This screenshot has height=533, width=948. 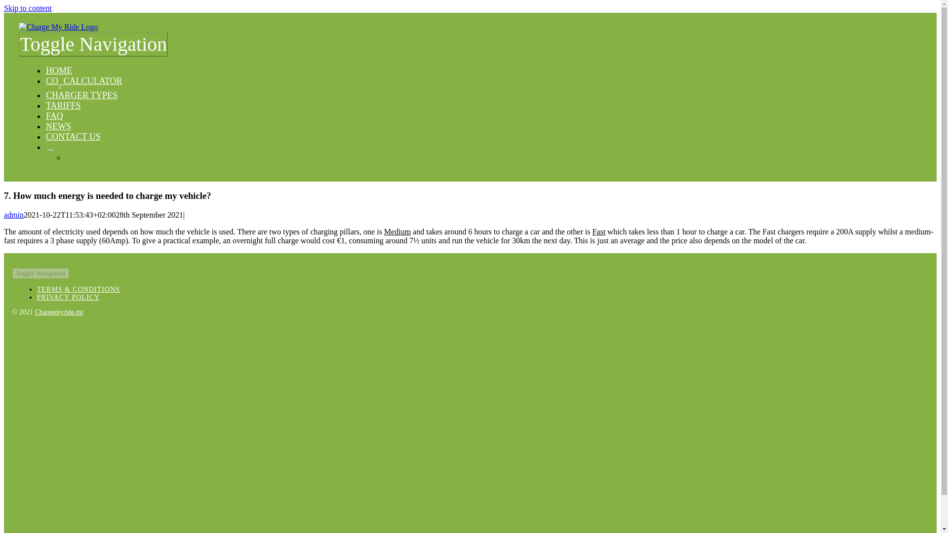 What do you see at coordinates (68, 297) in the screenshot?
I see `PRIVACY POLICY` at bounding box center [68, 297].